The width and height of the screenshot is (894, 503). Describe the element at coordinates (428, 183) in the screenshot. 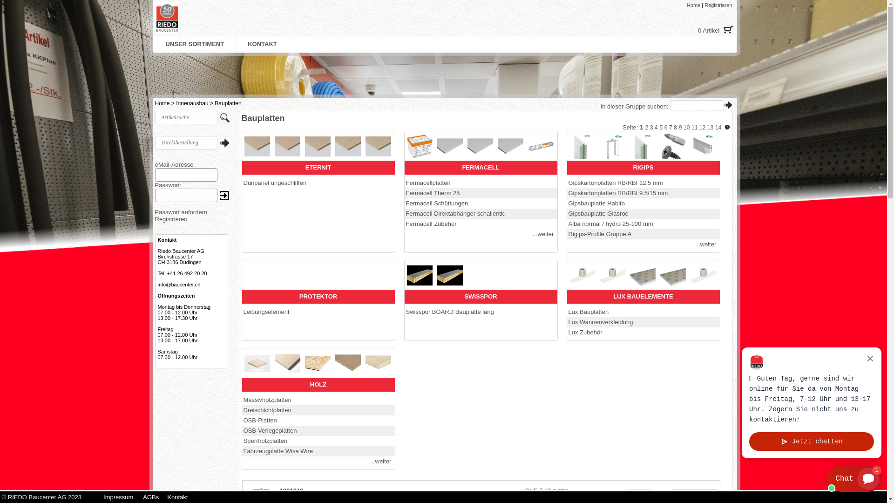

I see `Fermacellplatten` at that location.